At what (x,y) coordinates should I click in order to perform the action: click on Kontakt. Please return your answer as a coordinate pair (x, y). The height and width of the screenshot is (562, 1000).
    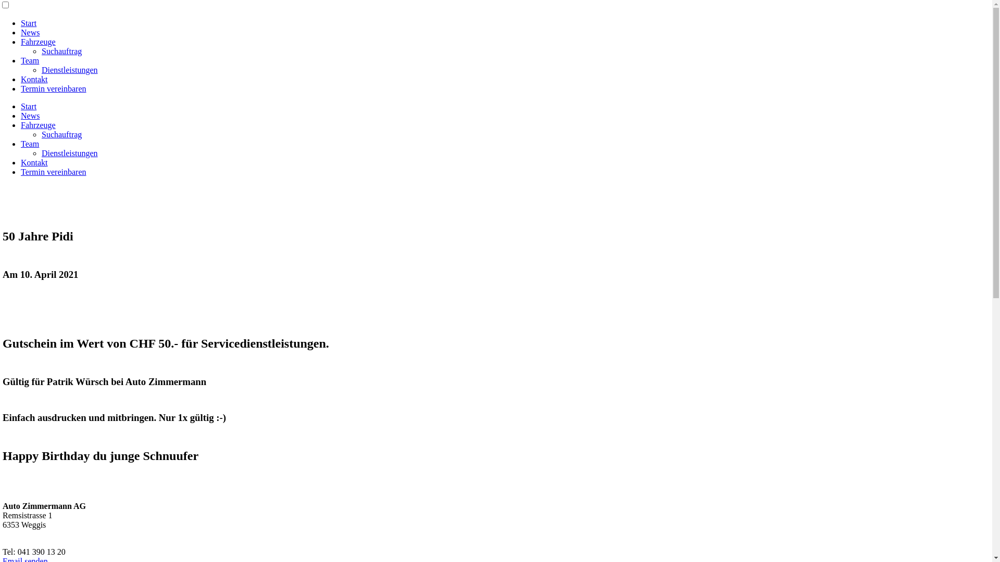
    Looking at the image, I should click on (34, 162).